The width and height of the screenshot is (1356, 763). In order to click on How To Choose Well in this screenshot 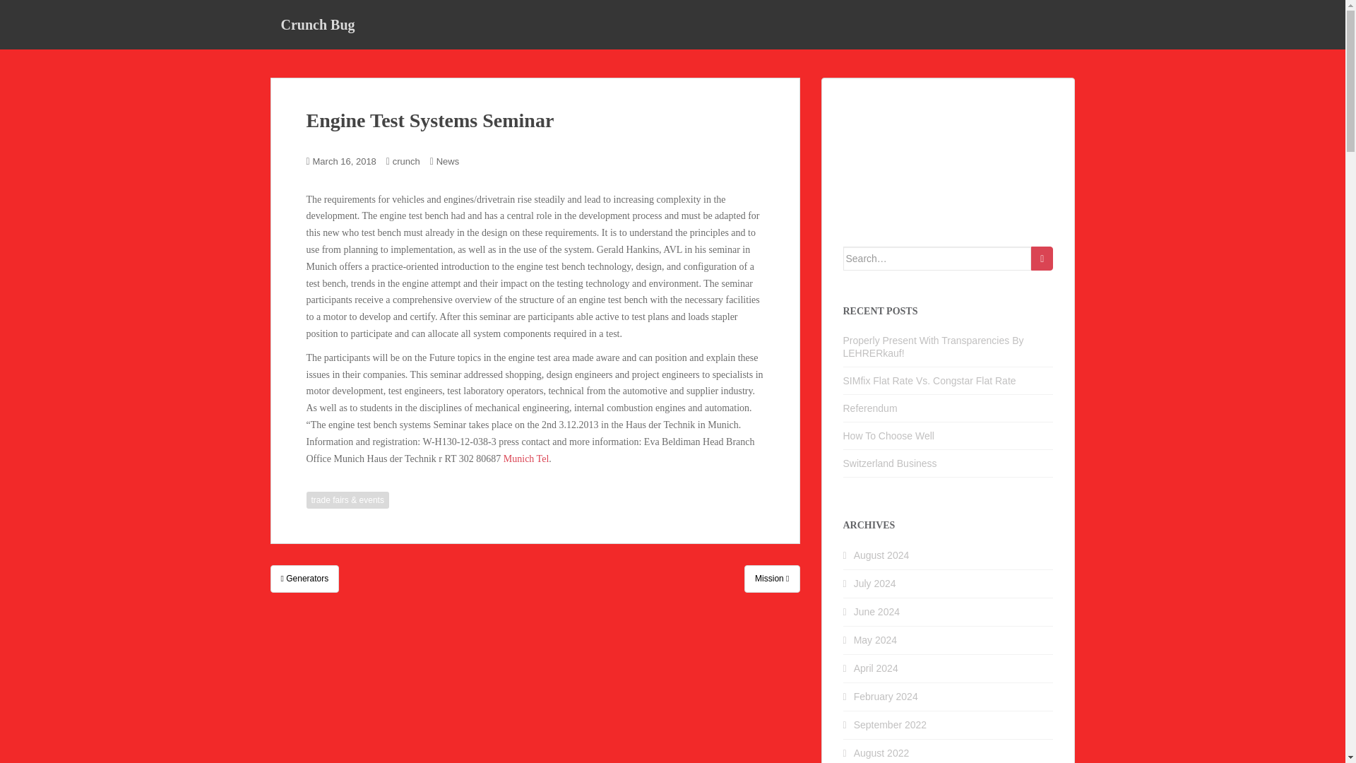, I will do `click(888, 436)`.